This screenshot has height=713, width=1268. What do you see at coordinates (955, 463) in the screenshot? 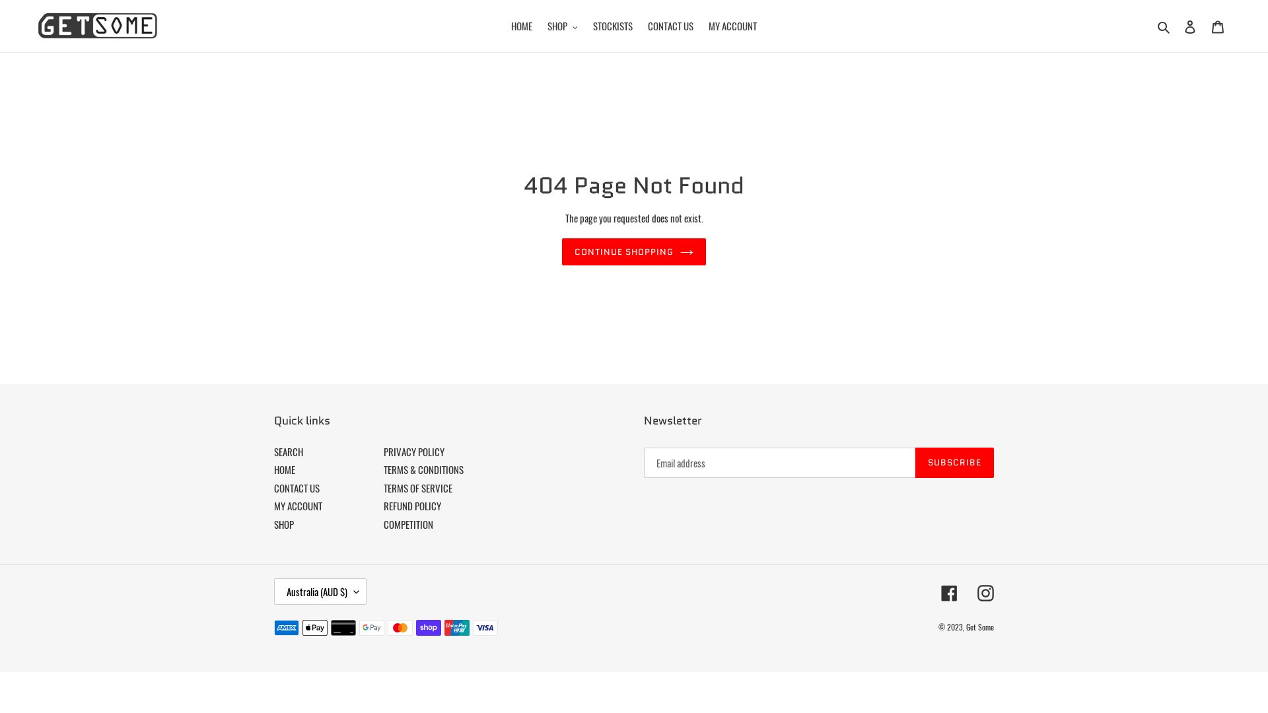
I see `SUBSCRIBE` at bounding box center [955, 463].